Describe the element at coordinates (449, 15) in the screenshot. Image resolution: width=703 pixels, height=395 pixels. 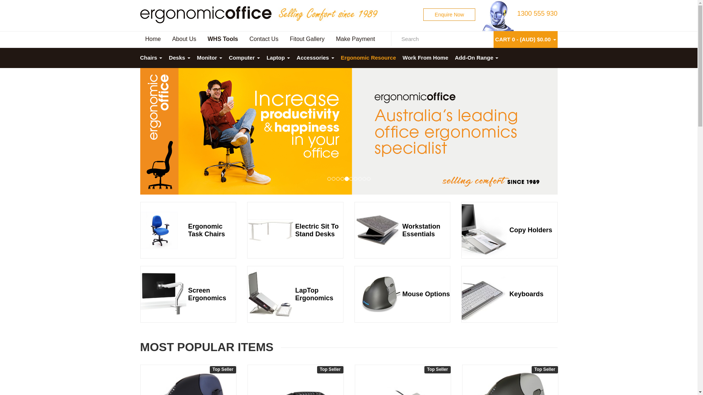
I see `Enquire Now` at that location.